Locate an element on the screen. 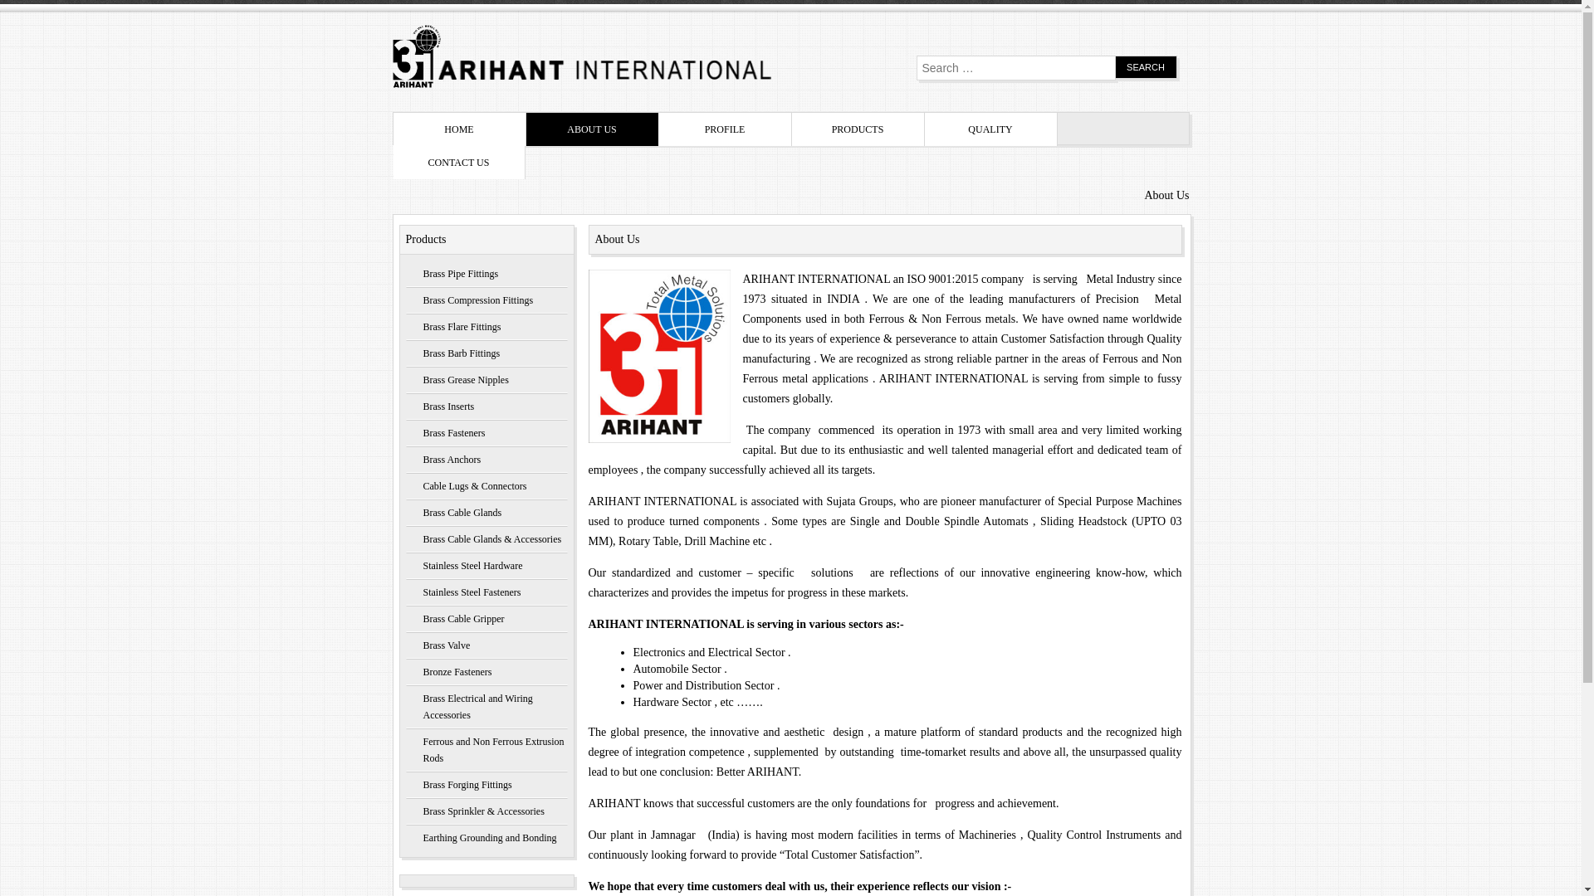 The width and height of the screenshot is (1594, 896). Brass Forging Fittings is located at coordinates (486, 785).